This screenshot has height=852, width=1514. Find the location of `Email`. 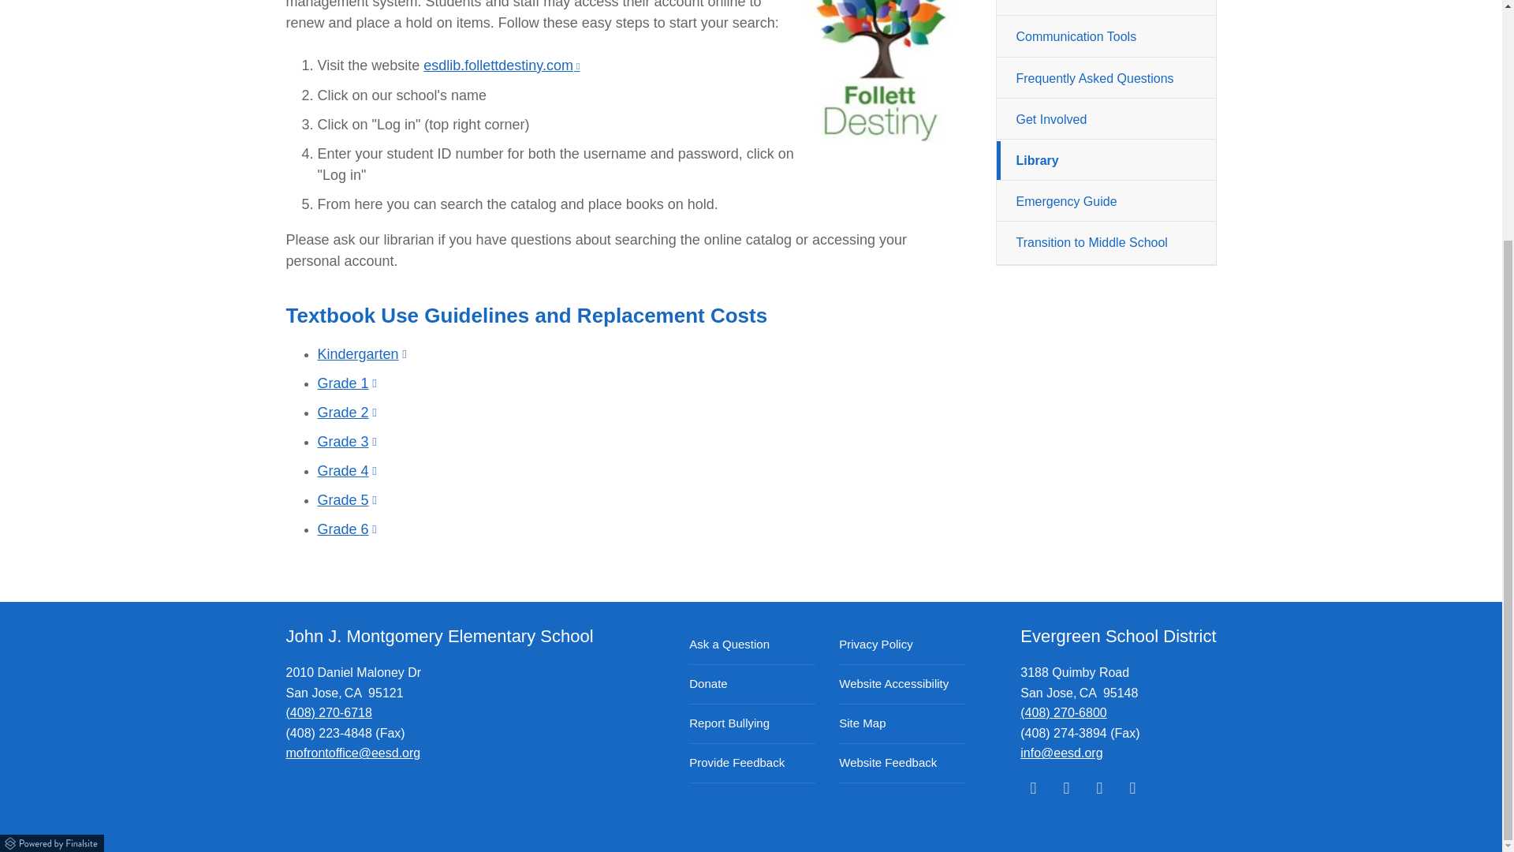

Email is located at coordinates (1061, 753).